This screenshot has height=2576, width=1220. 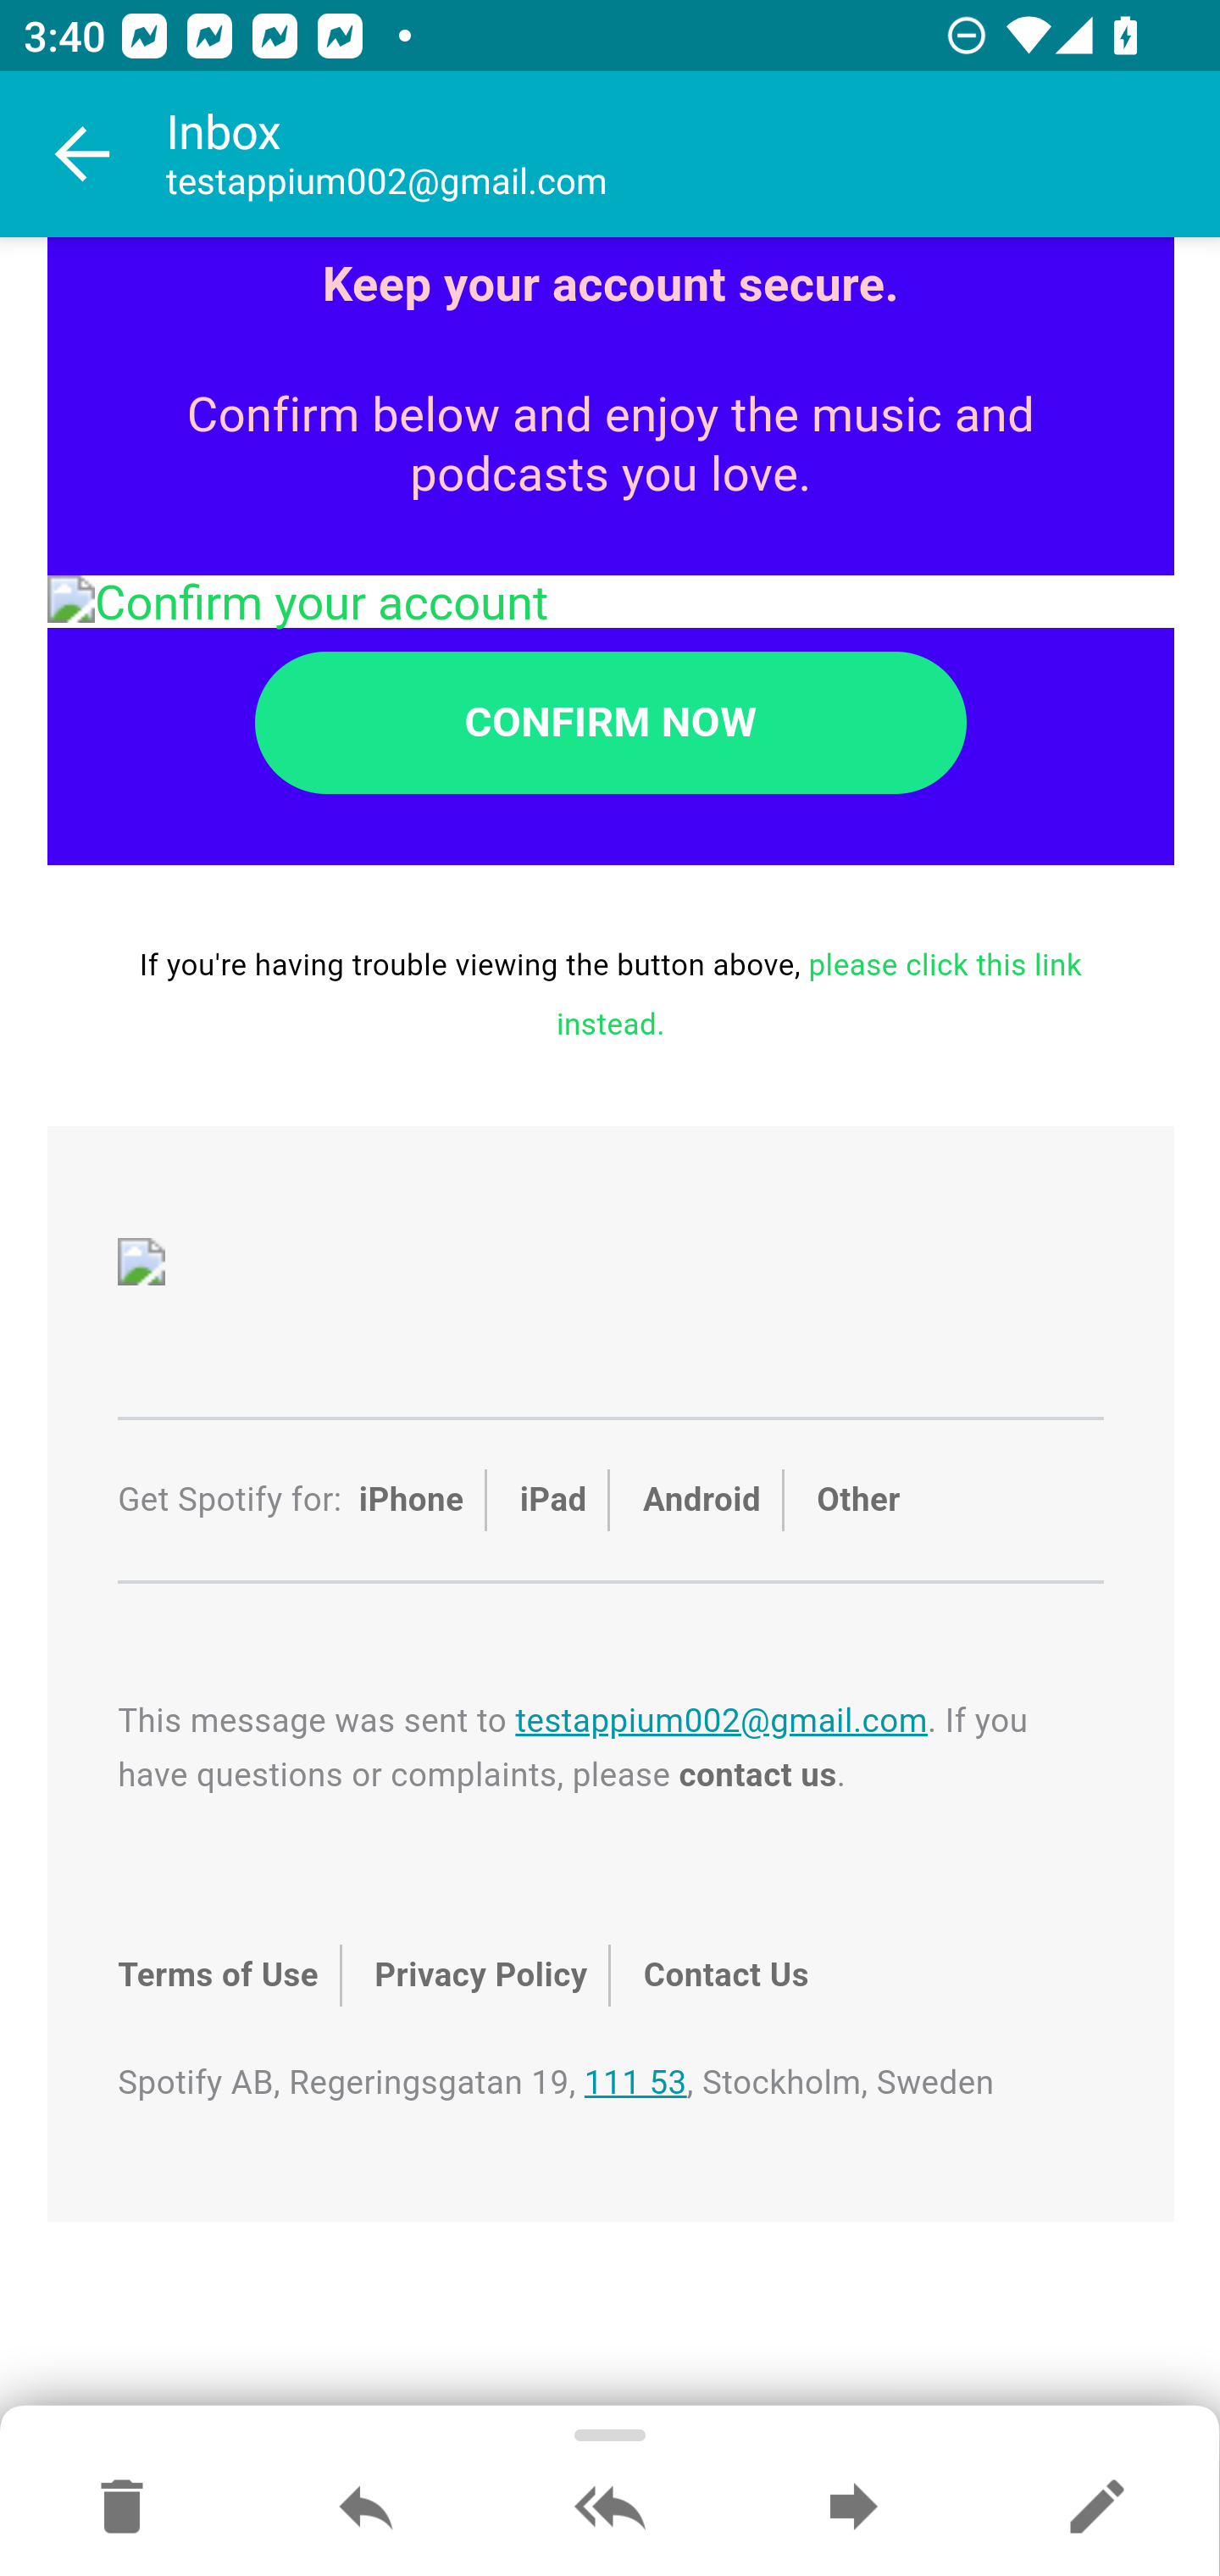 I want to click on Reply as new, so click(x=1096, y=2508).